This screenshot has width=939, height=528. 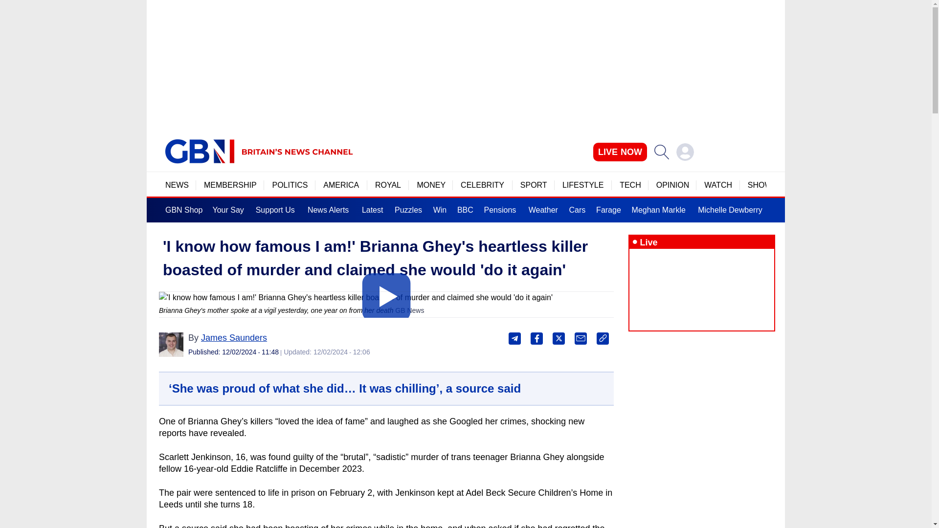 What do you see at coordinates (177, 185) in the screenshot?
I see `NEWS` at bounding box center [177, 185].